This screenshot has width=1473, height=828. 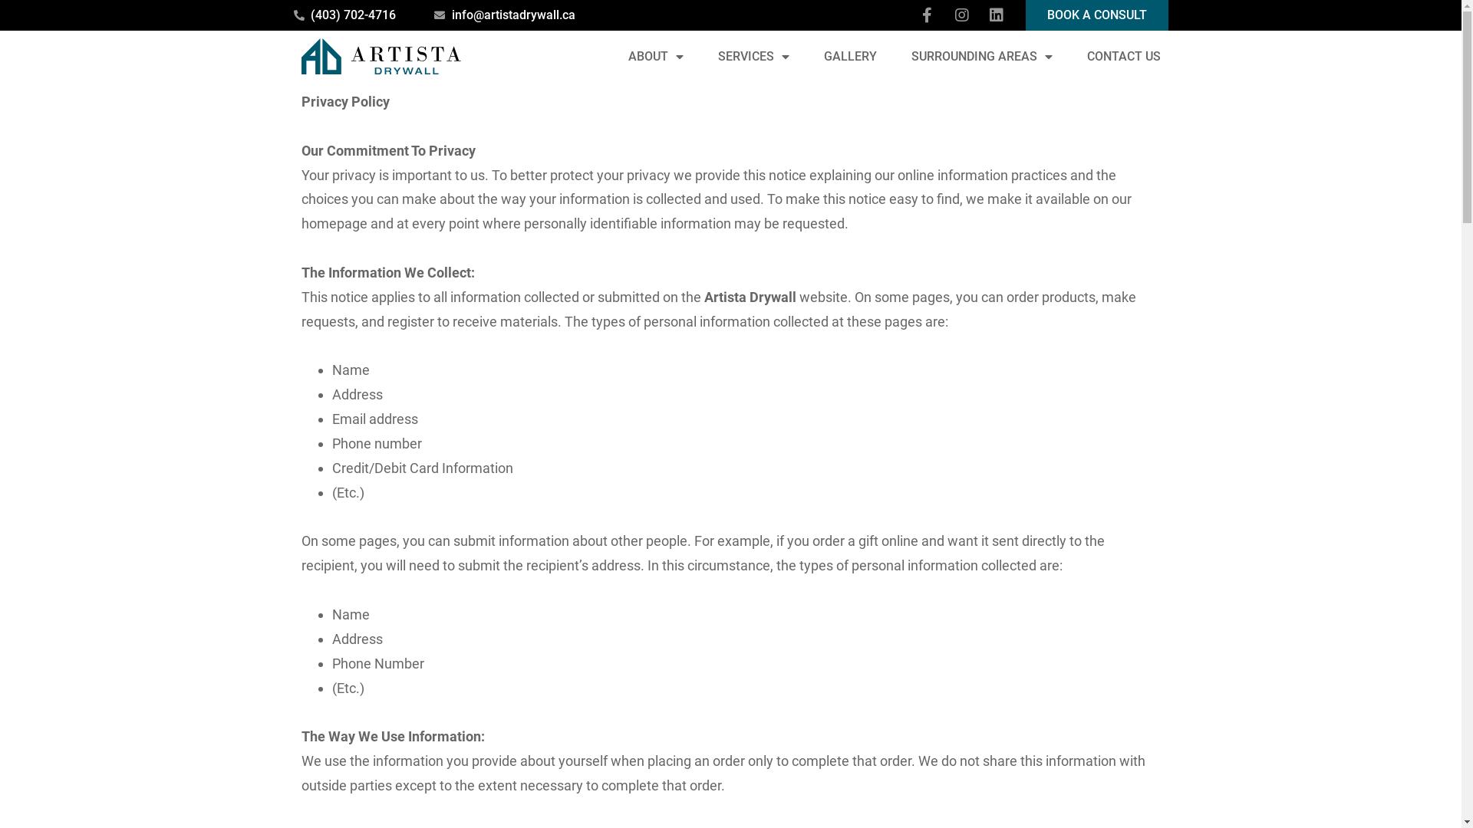 I want to click on GALLERY, so click(x=850, y=57).